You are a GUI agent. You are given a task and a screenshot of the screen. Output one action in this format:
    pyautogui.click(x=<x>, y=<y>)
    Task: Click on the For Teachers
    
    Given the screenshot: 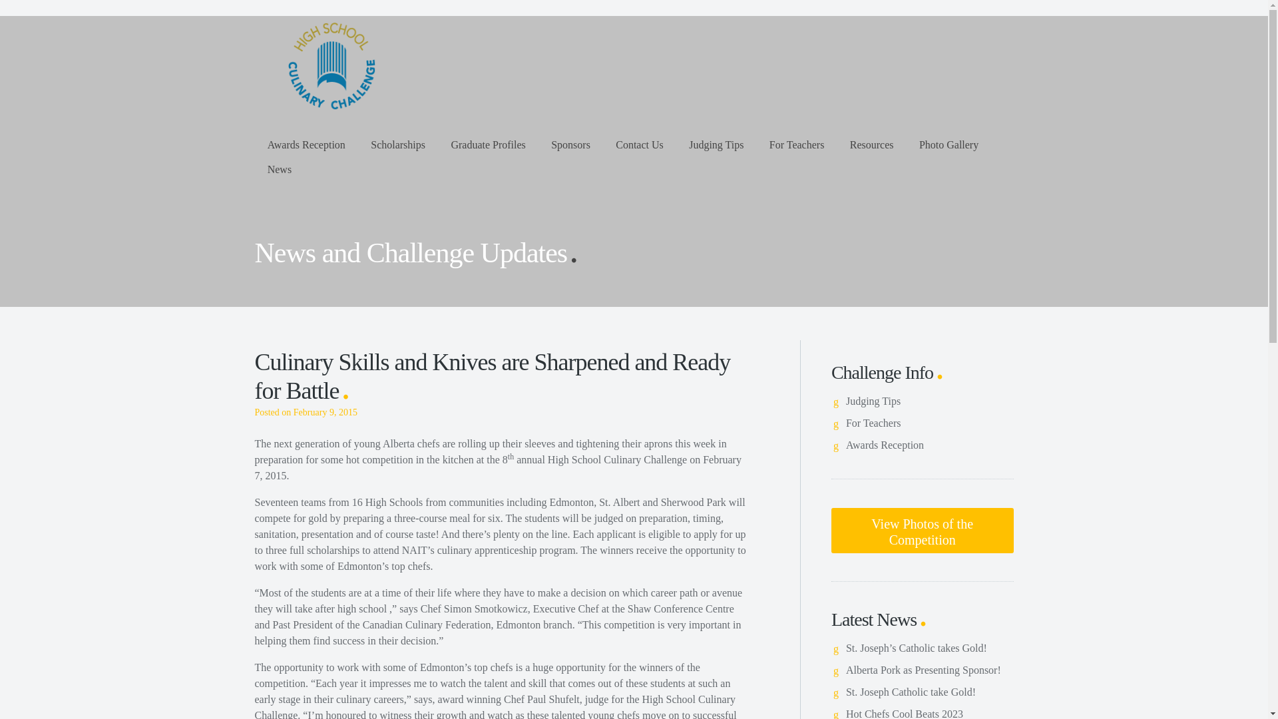 What is the action you would take?
    pyautogui.click(x=873, y=423)
    